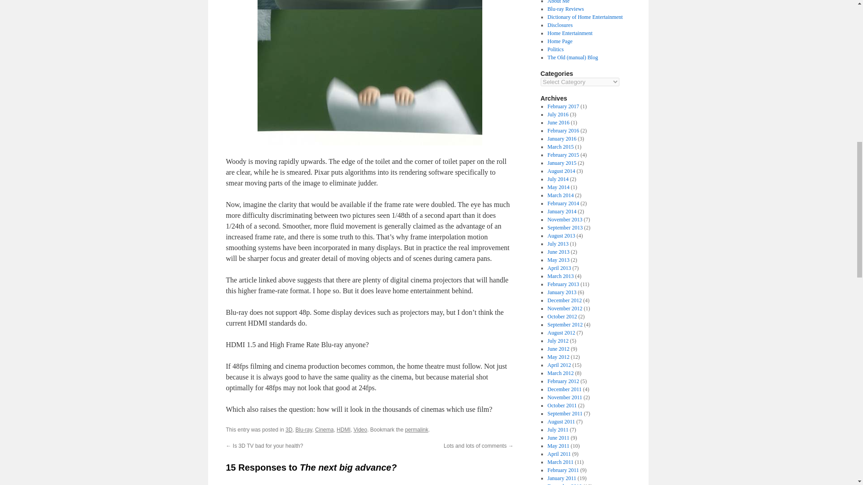 The height and width of the screenshot is (485, 863). What do you see at coordinates (416, 430) in the screenshot?
I see `permalink` at bounding box center [416, 430].